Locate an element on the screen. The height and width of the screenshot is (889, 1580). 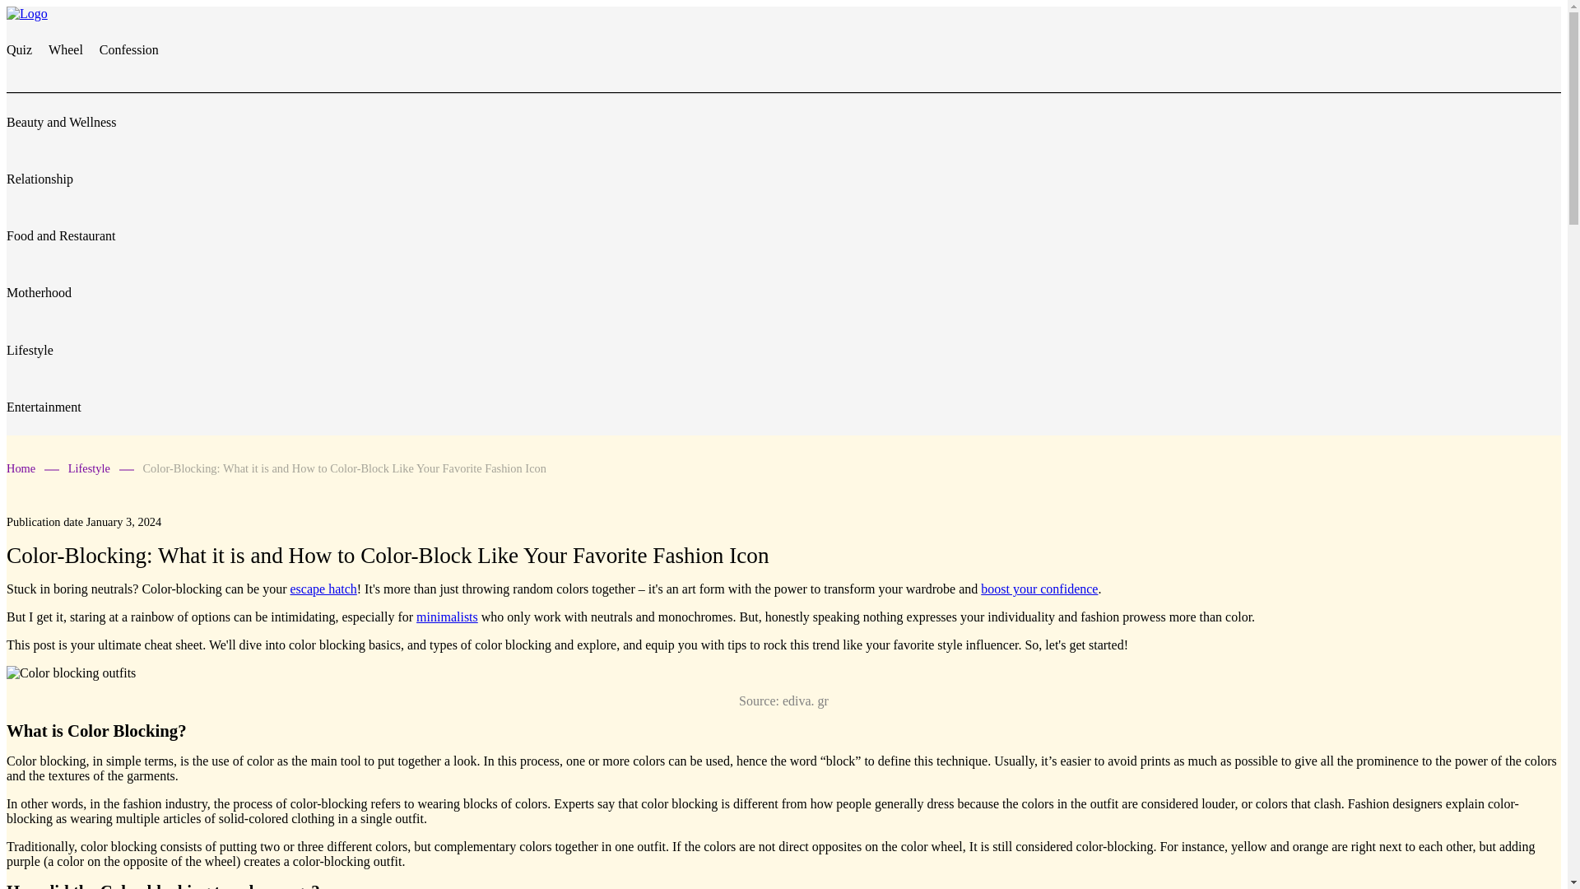
Quiz is located at coordinates (20, 49).